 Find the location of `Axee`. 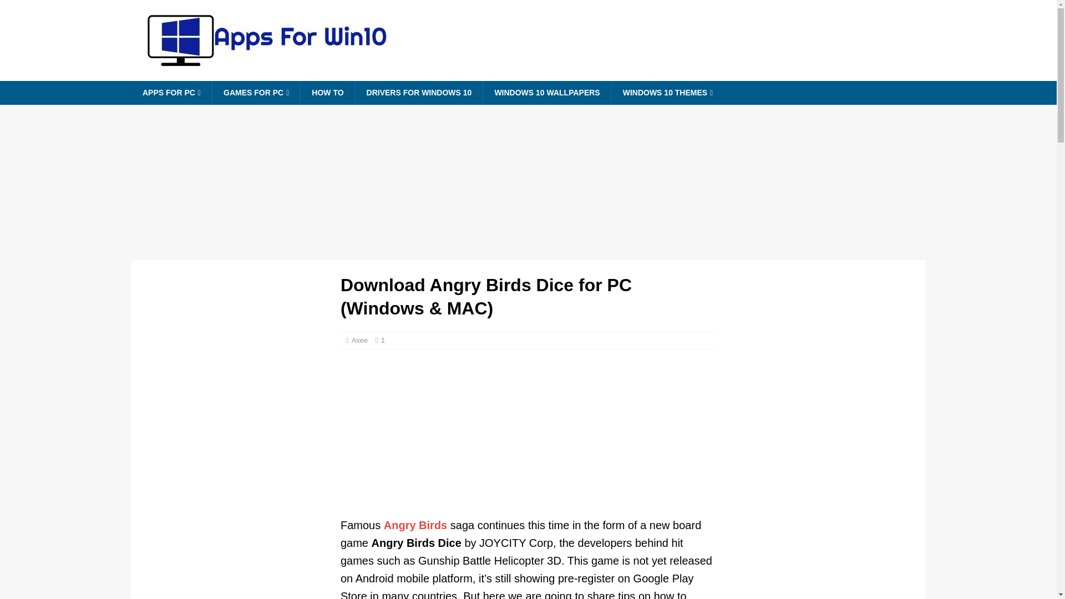

Axee is located at coordinates (359, 340).